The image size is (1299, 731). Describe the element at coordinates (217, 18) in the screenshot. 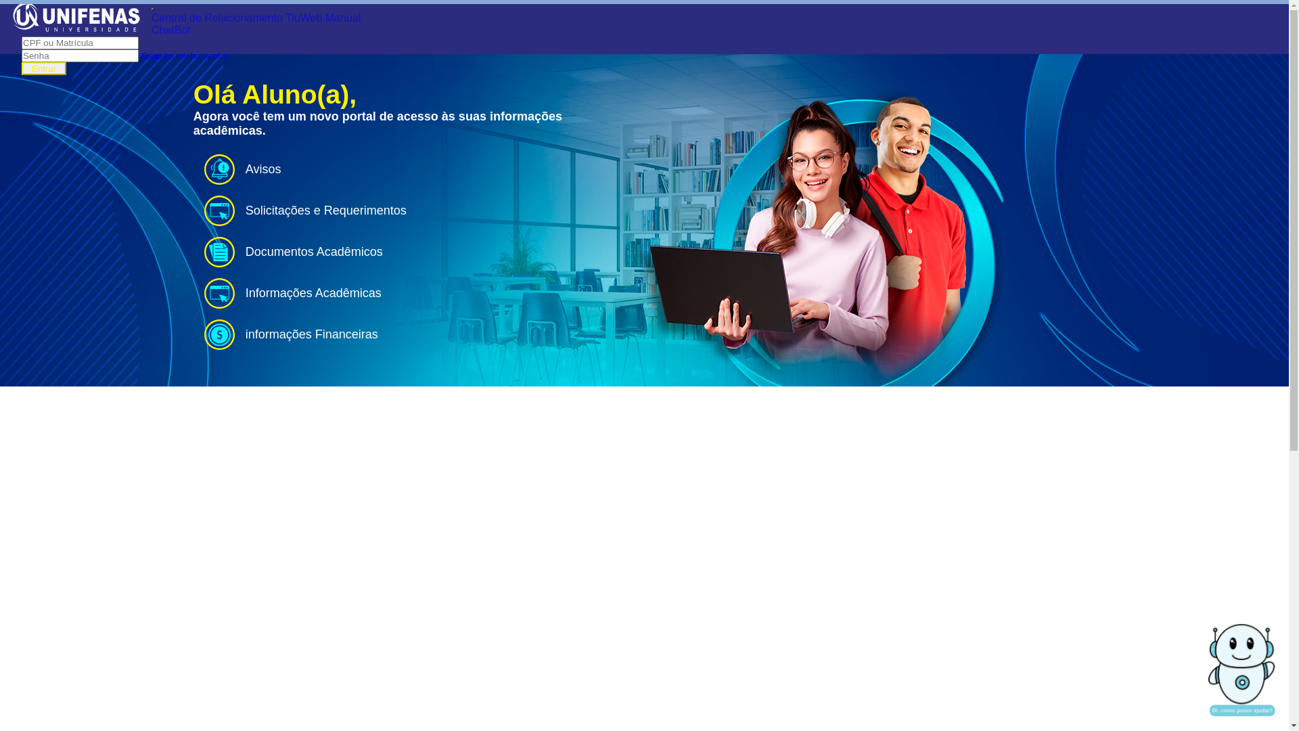

I see `Central de Relacionamento` at that location.